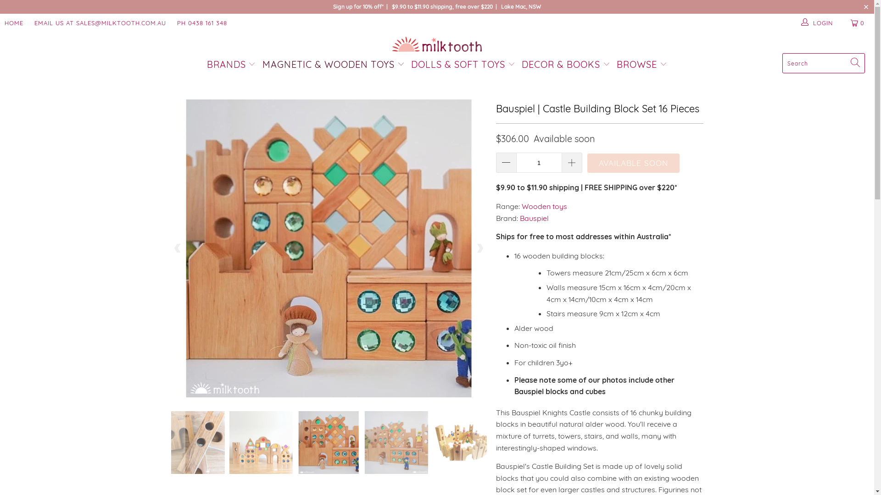  Describe the element at coordinates (633, 163) in the screenshot. I see `AVAILABLE SOON` at that location.